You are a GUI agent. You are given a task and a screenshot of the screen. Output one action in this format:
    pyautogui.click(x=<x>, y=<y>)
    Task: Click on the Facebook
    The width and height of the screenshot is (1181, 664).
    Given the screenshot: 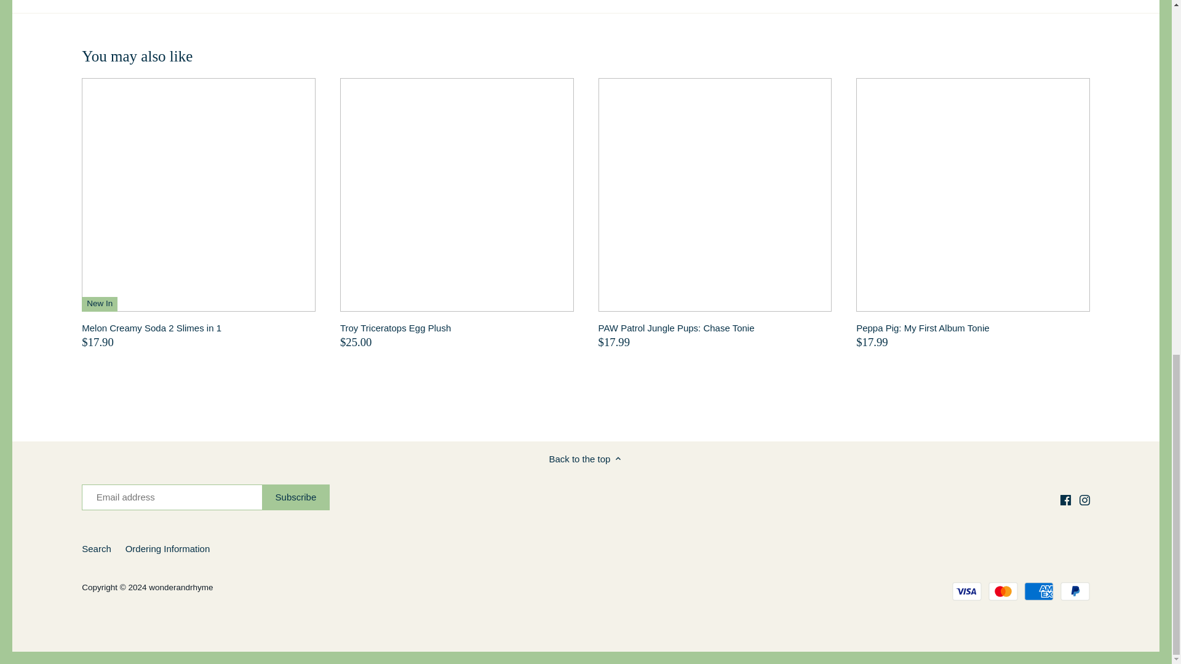 What is the action you would take?
    pyautogui.click(x=1065, y=499)
    